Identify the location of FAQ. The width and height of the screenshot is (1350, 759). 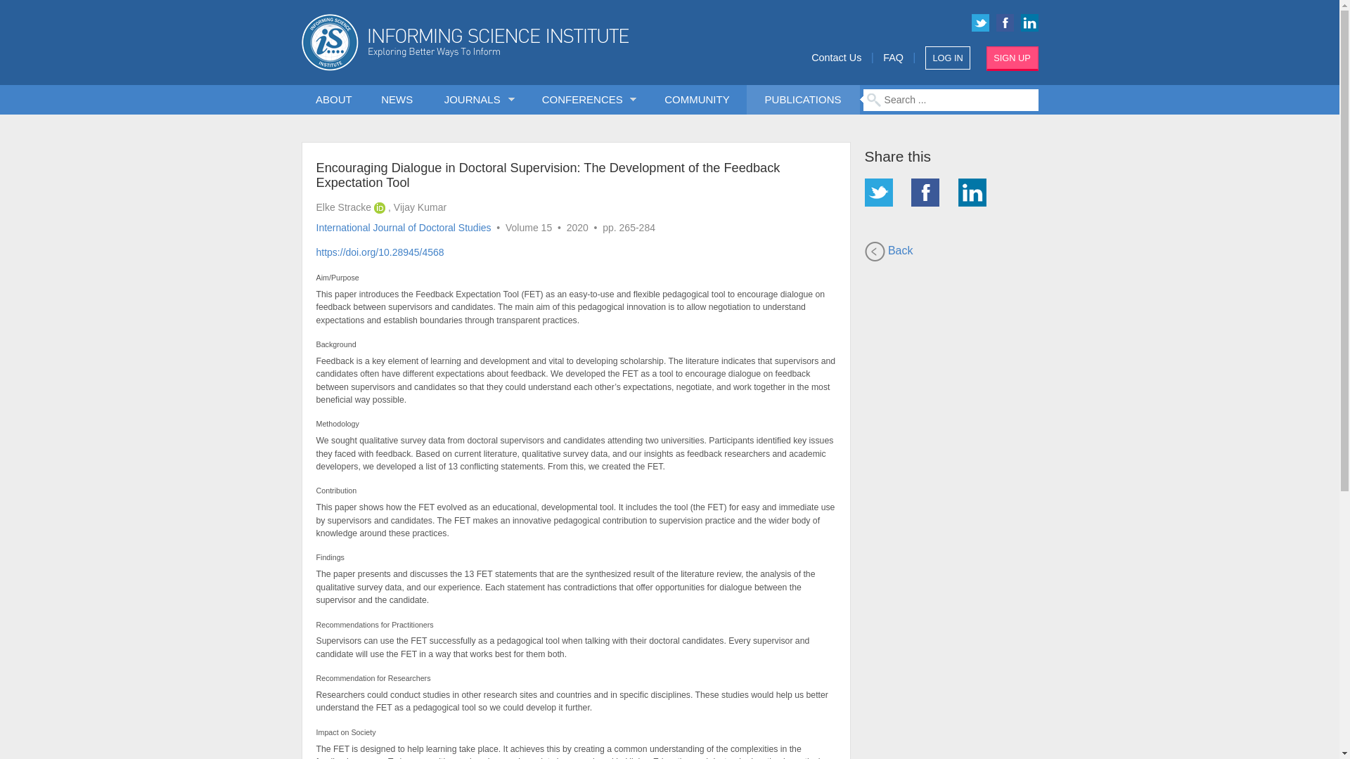
(893, 58).